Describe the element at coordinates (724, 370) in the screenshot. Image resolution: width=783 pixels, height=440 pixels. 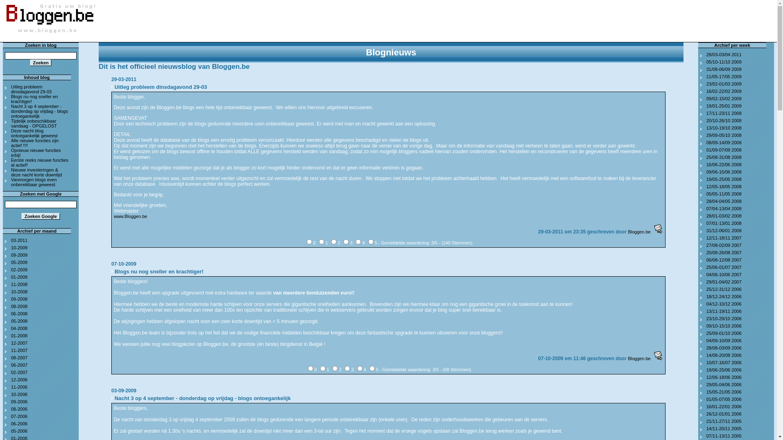
I see `19/06-25/06 2006` at that location.